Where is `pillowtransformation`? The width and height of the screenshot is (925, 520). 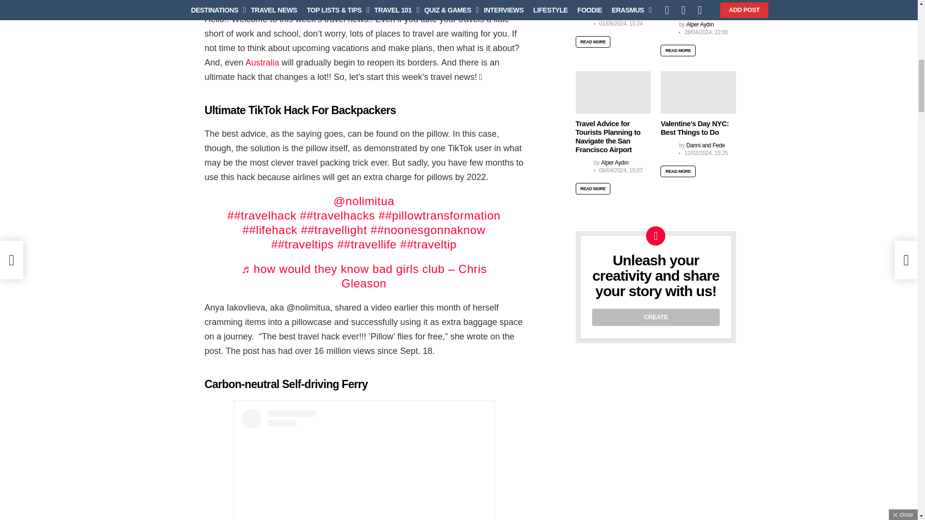 pillowtransformation is located at coordinates (439, 216).